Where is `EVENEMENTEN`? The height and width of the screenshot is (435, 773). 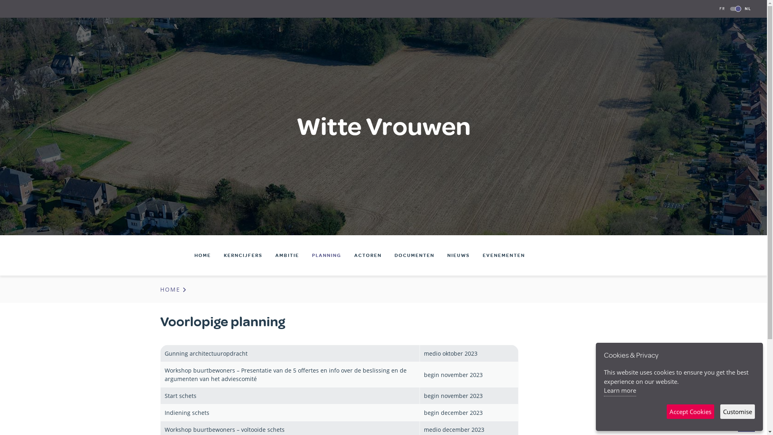 EVENEMENTEN is located at coordinates (504, 255).